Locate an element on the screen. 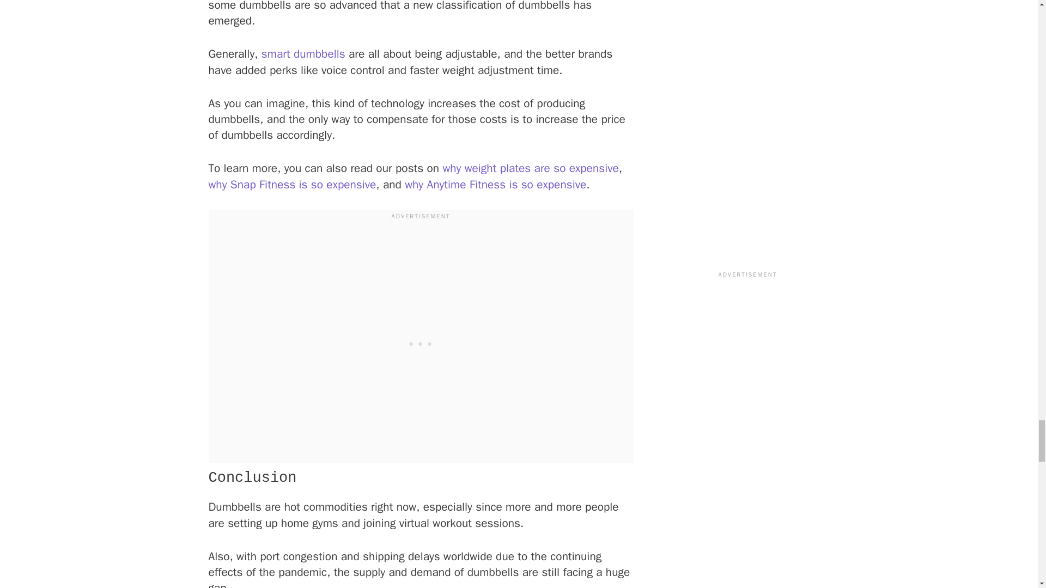  smart dumbbells is located at coordinates (303, 54).